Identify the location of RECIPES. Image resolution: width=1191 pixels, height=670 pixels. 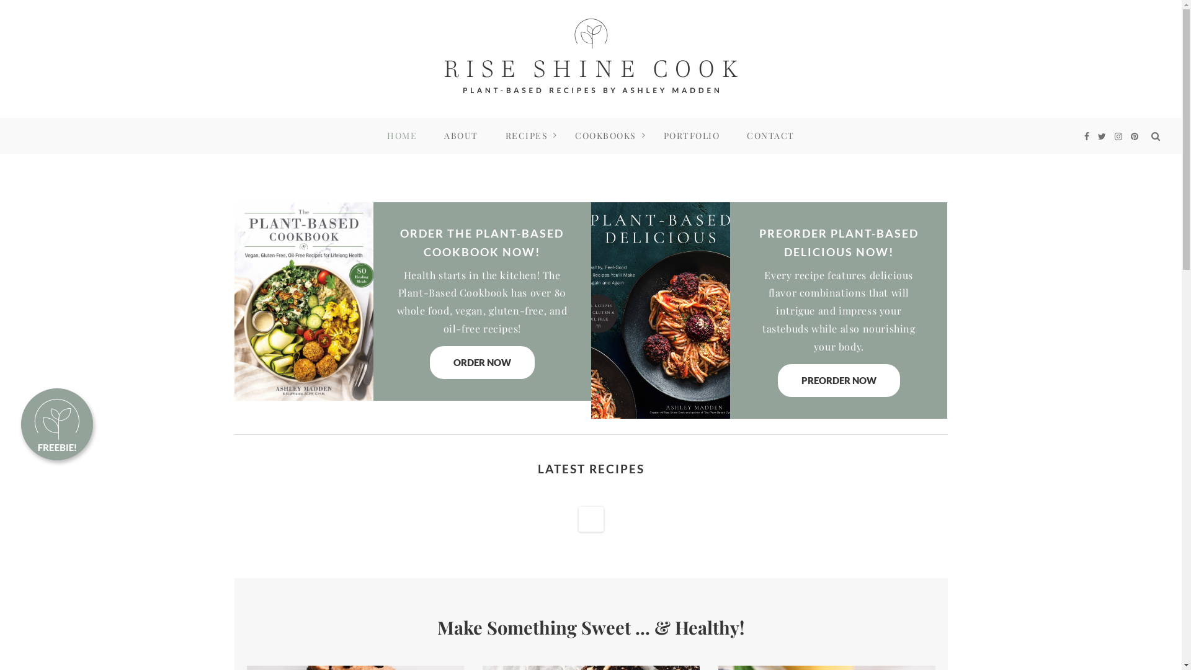
(527, 136).